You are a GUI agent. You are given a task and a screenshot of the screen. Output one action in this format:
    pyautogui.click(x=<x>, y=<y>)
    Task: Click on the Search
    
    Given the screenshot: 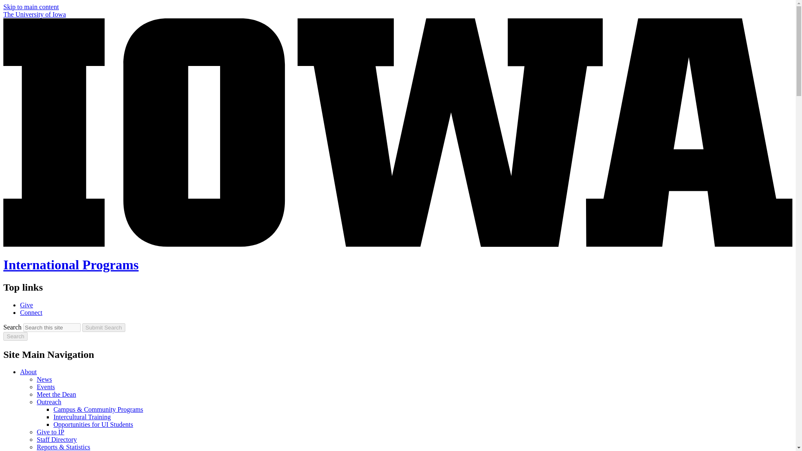 What is the action you would take?
    pyautogui.click(x=15, y=336)
    